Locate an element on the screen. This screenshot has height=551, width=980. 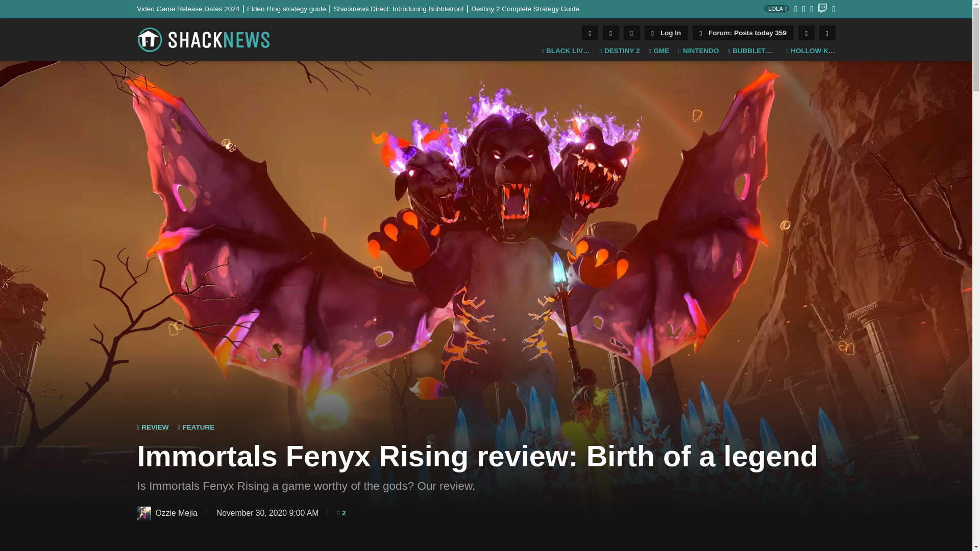
Elden Ring strategy guide is located at coordinates (290, 8).